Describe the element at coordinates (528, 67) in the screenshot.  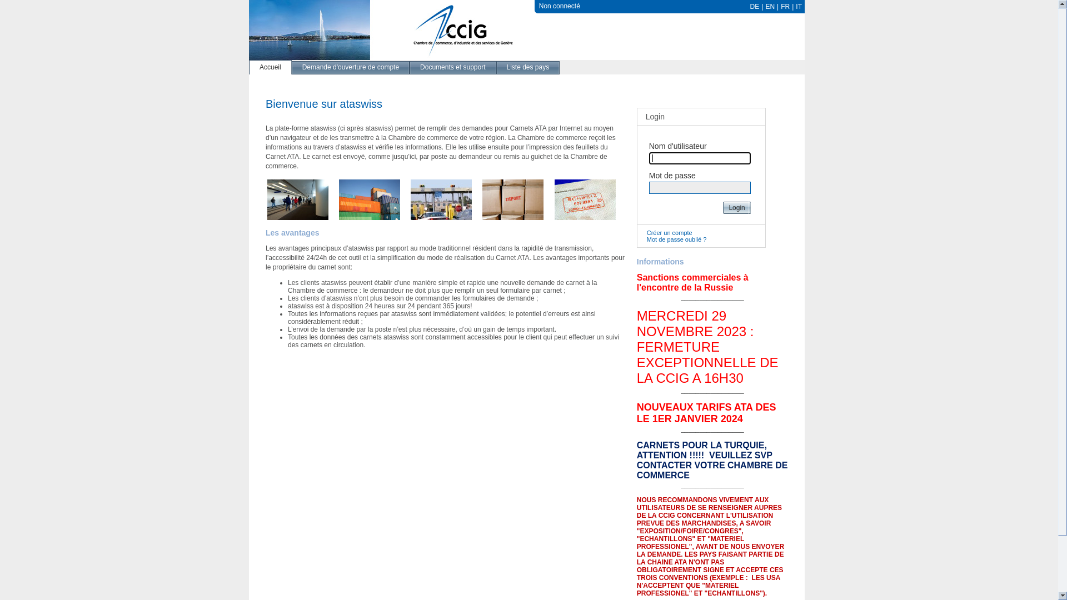
I see `Liste des pays` at that location.